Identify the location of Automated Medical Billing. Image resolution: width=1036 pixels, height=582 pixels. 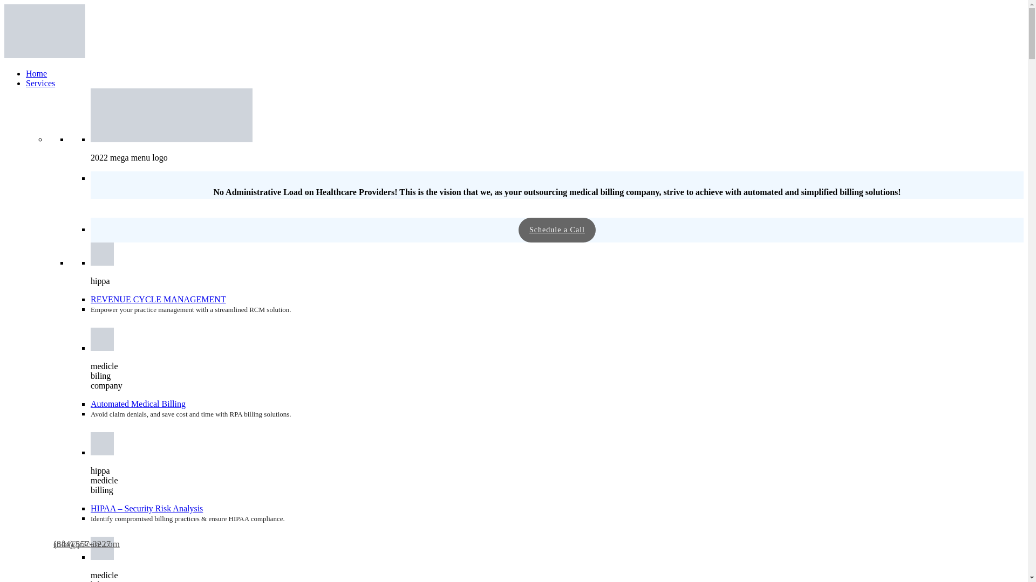
(138, 404).